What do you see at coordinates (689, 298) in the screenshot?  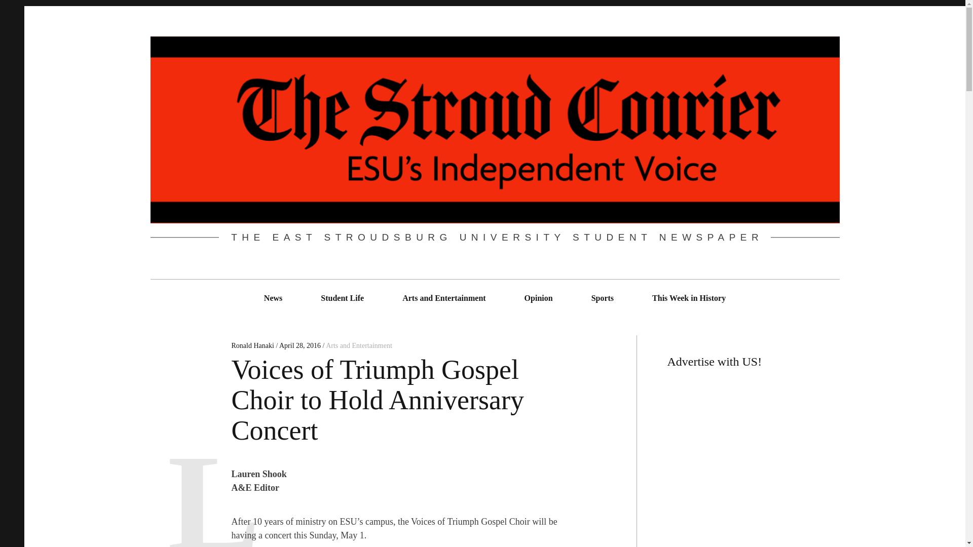 I see `This Week in History` at bounding box center [689, 298].